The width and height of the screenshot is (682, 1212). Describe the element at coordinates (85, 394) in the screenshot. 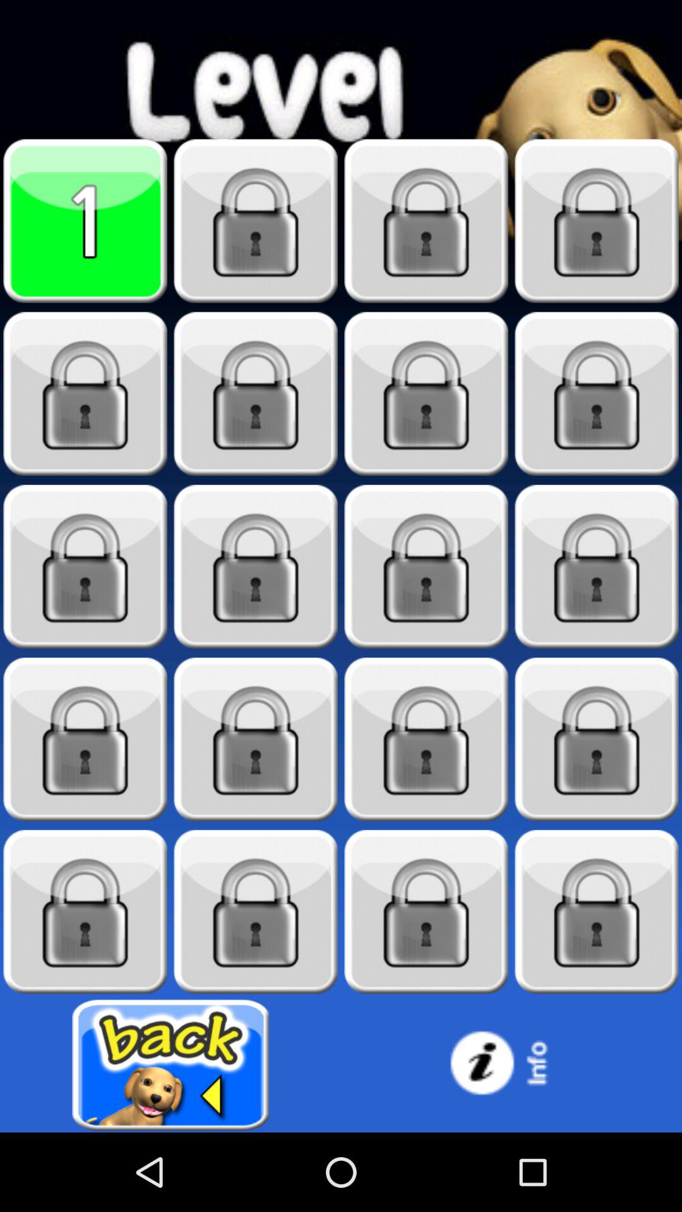

I see `unlock the session` at that location.